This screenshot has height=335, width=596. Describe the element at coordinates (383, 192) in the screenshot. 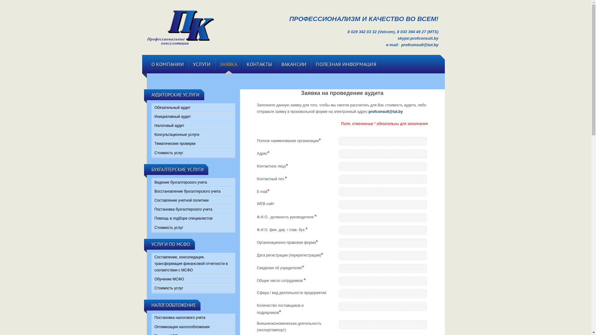

I see `E-mail` at that location.